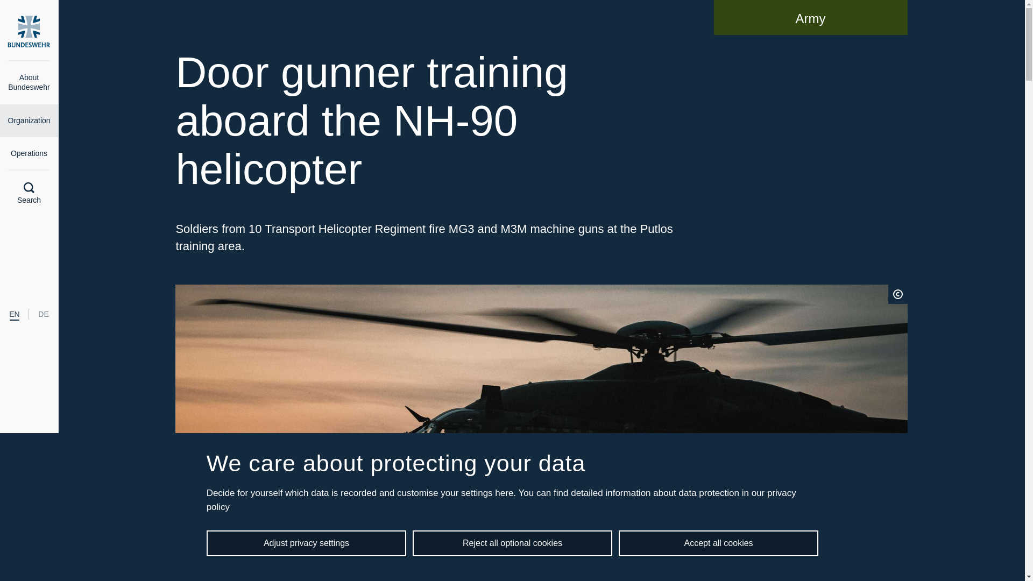  What do you see at coordinates (43, 314) in the screenshot?
I see `German` at bounding box center [43, 314].